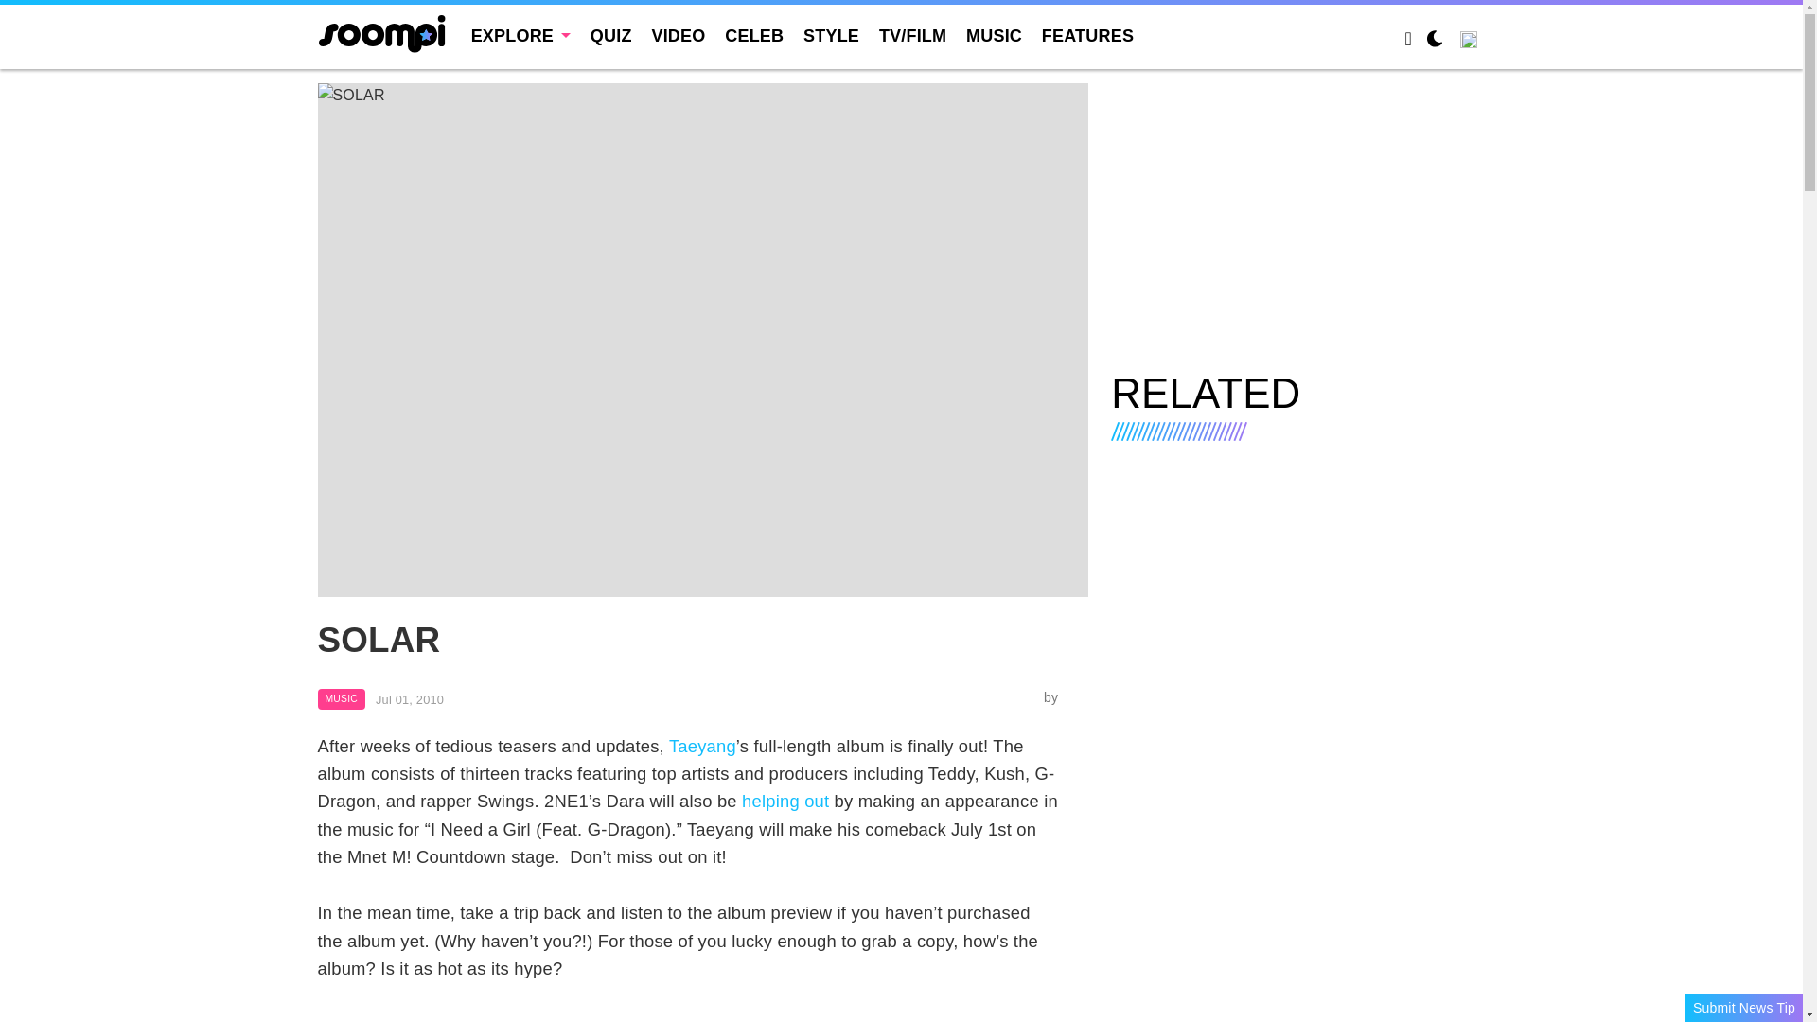  What do you see at coordinates (520, 36) in the screenshot?
I see `EXPLORE` at bounding box center [520, 36].